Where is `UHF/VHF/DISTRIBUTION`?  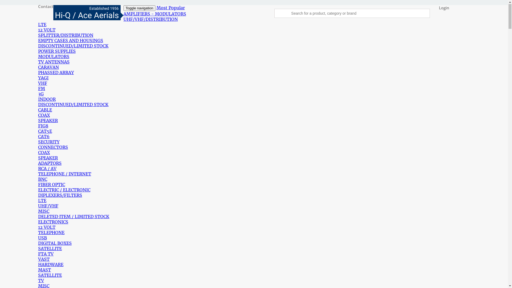 UHF/VHF/DISTRIBUTION is located at coordinates (151, 19).